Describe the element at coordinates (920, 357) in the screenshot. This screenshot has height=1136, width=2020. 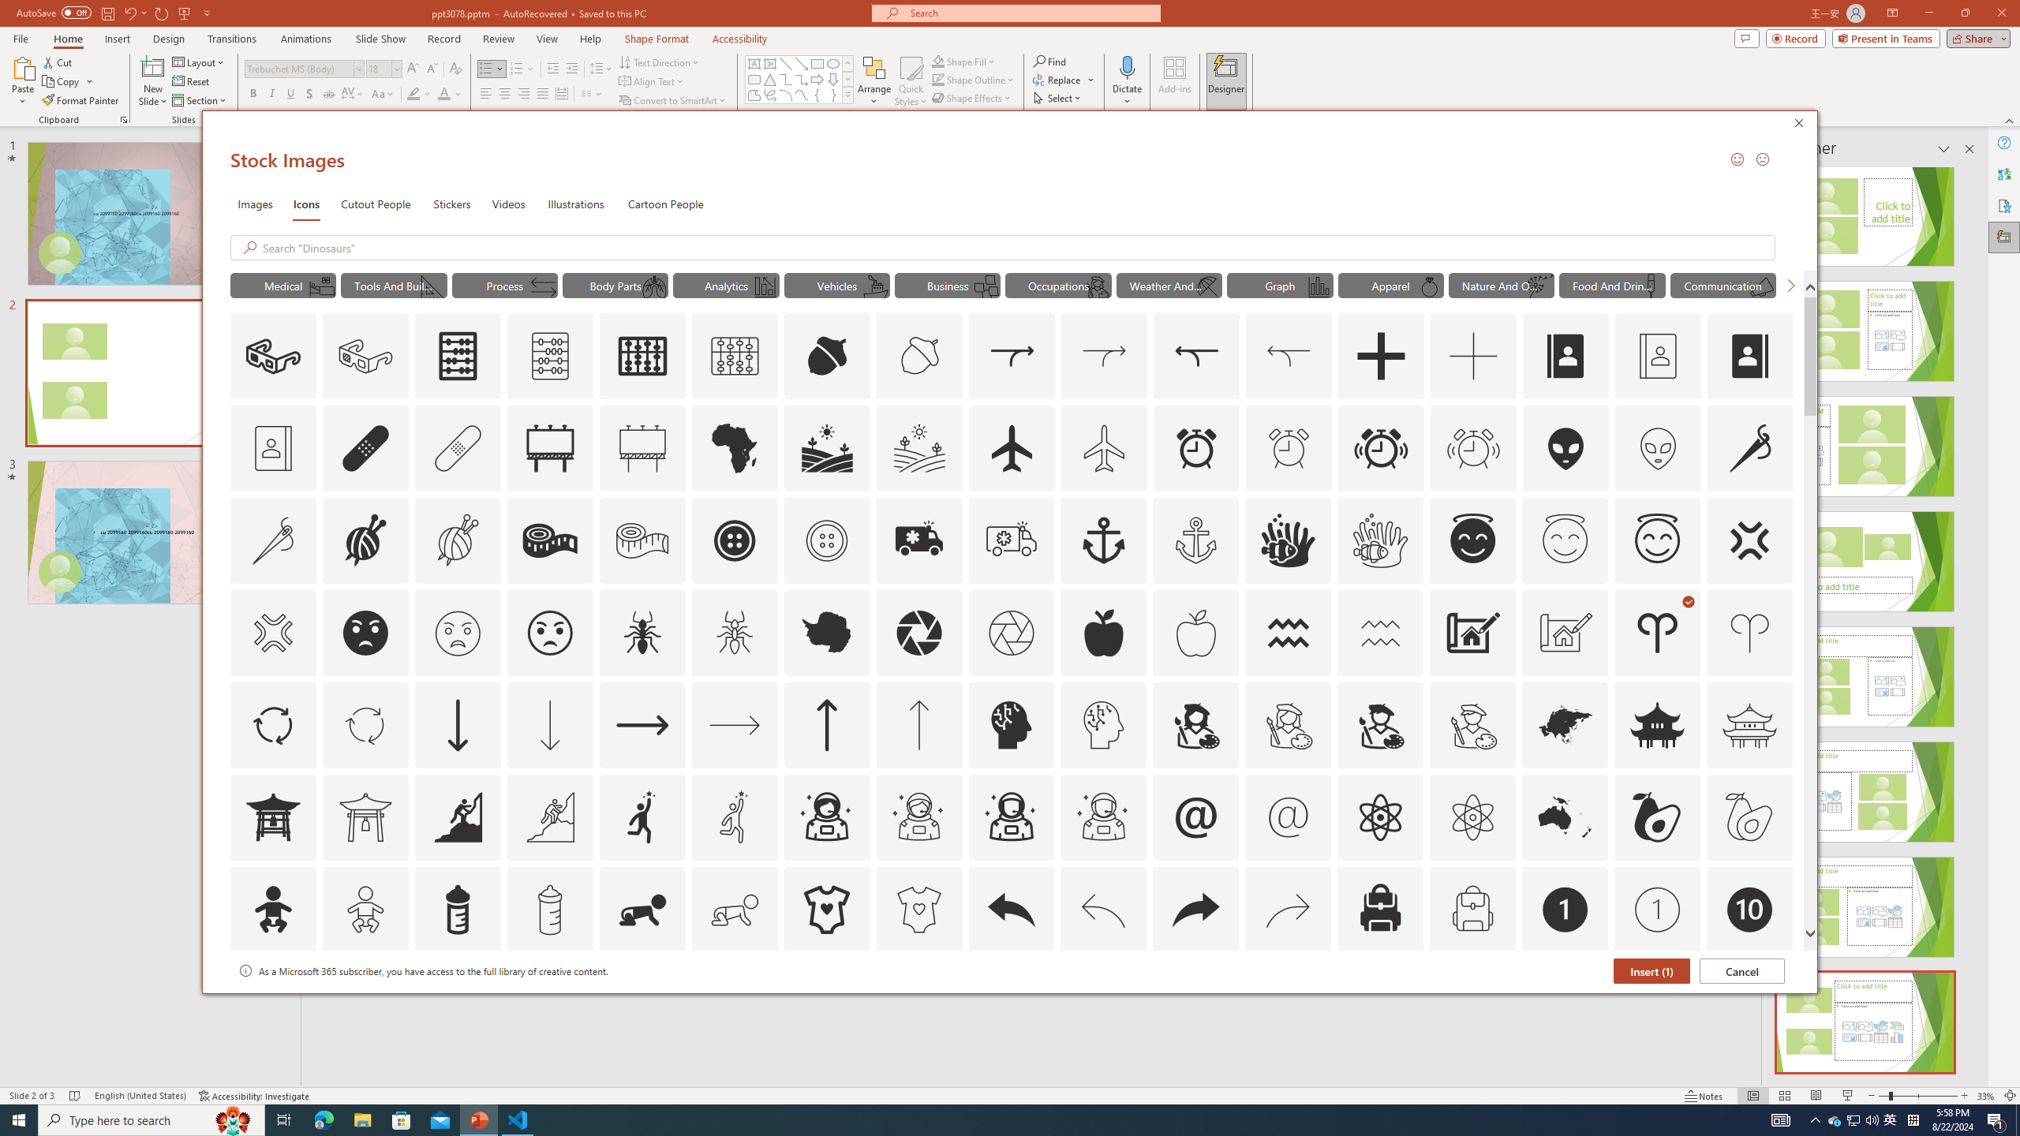
I see `AutomationID: Icons_Acorn_M` at that location.